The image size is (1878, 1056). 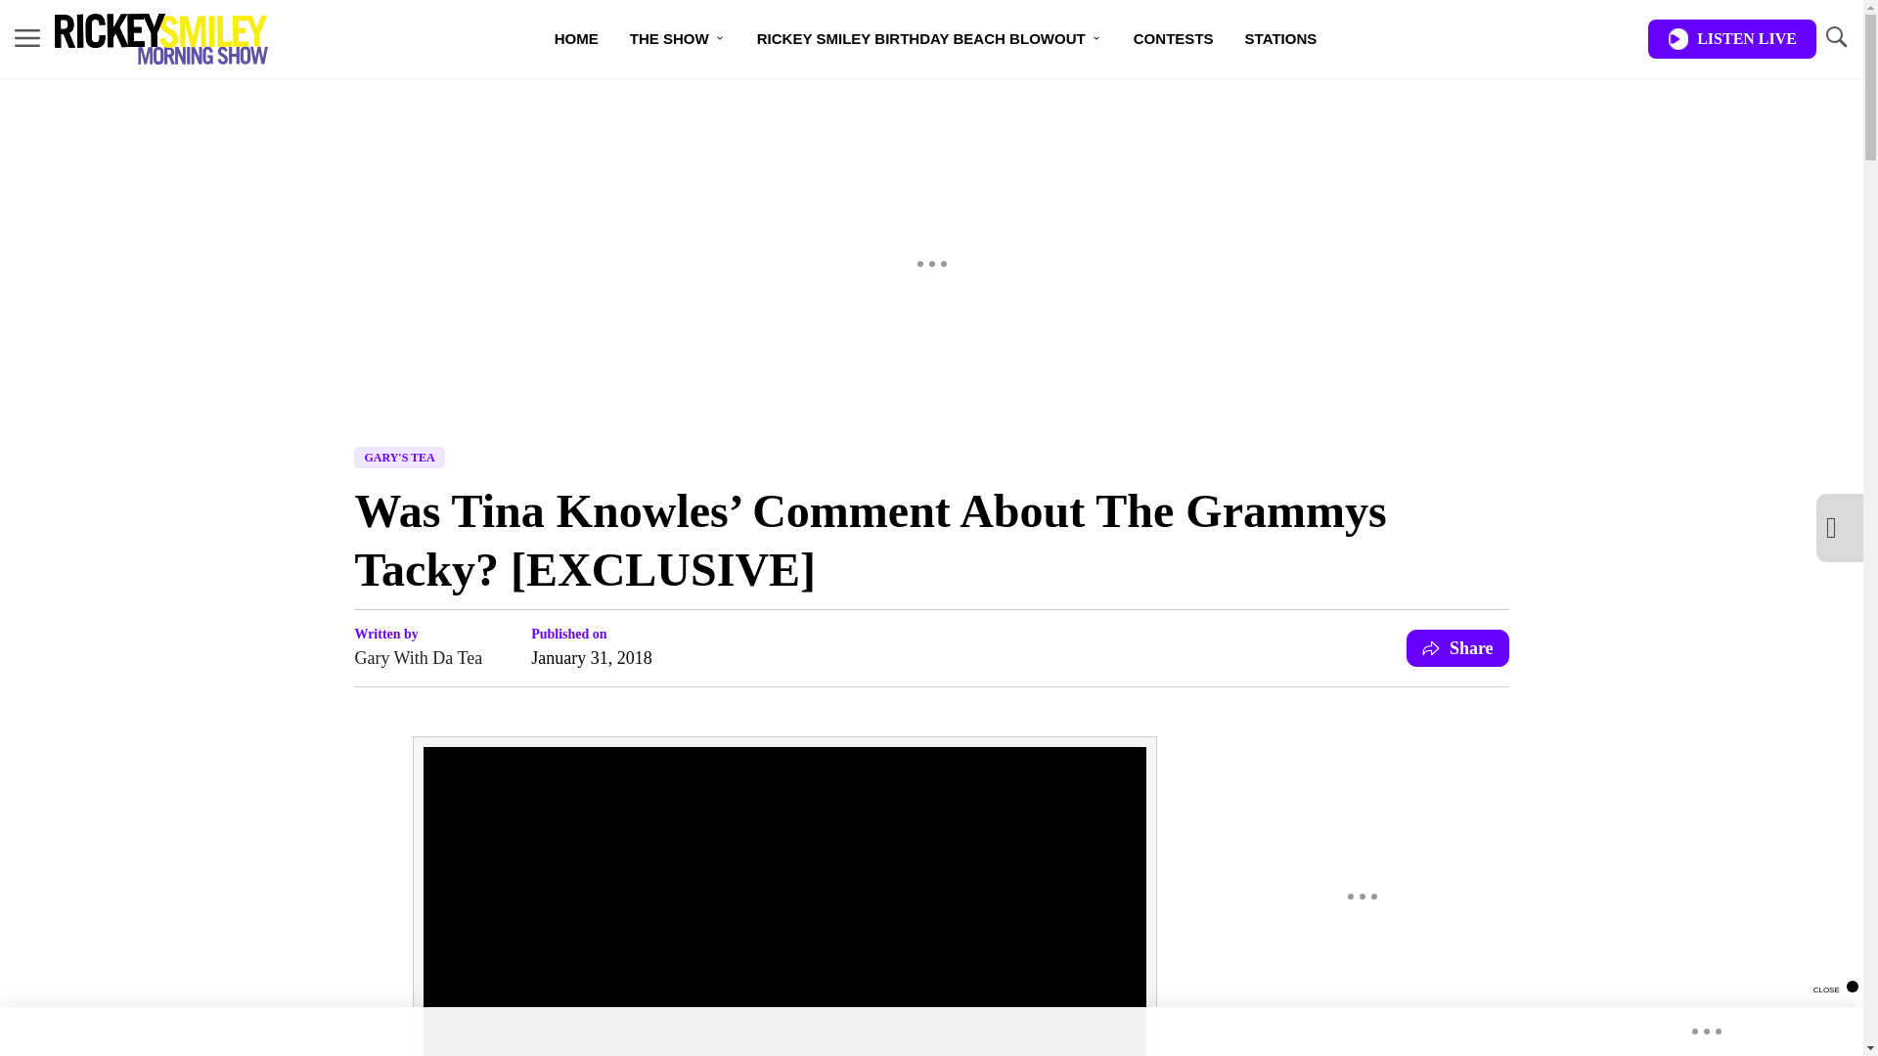 I want to click on THE SHOW, so click(x=677, y=39).